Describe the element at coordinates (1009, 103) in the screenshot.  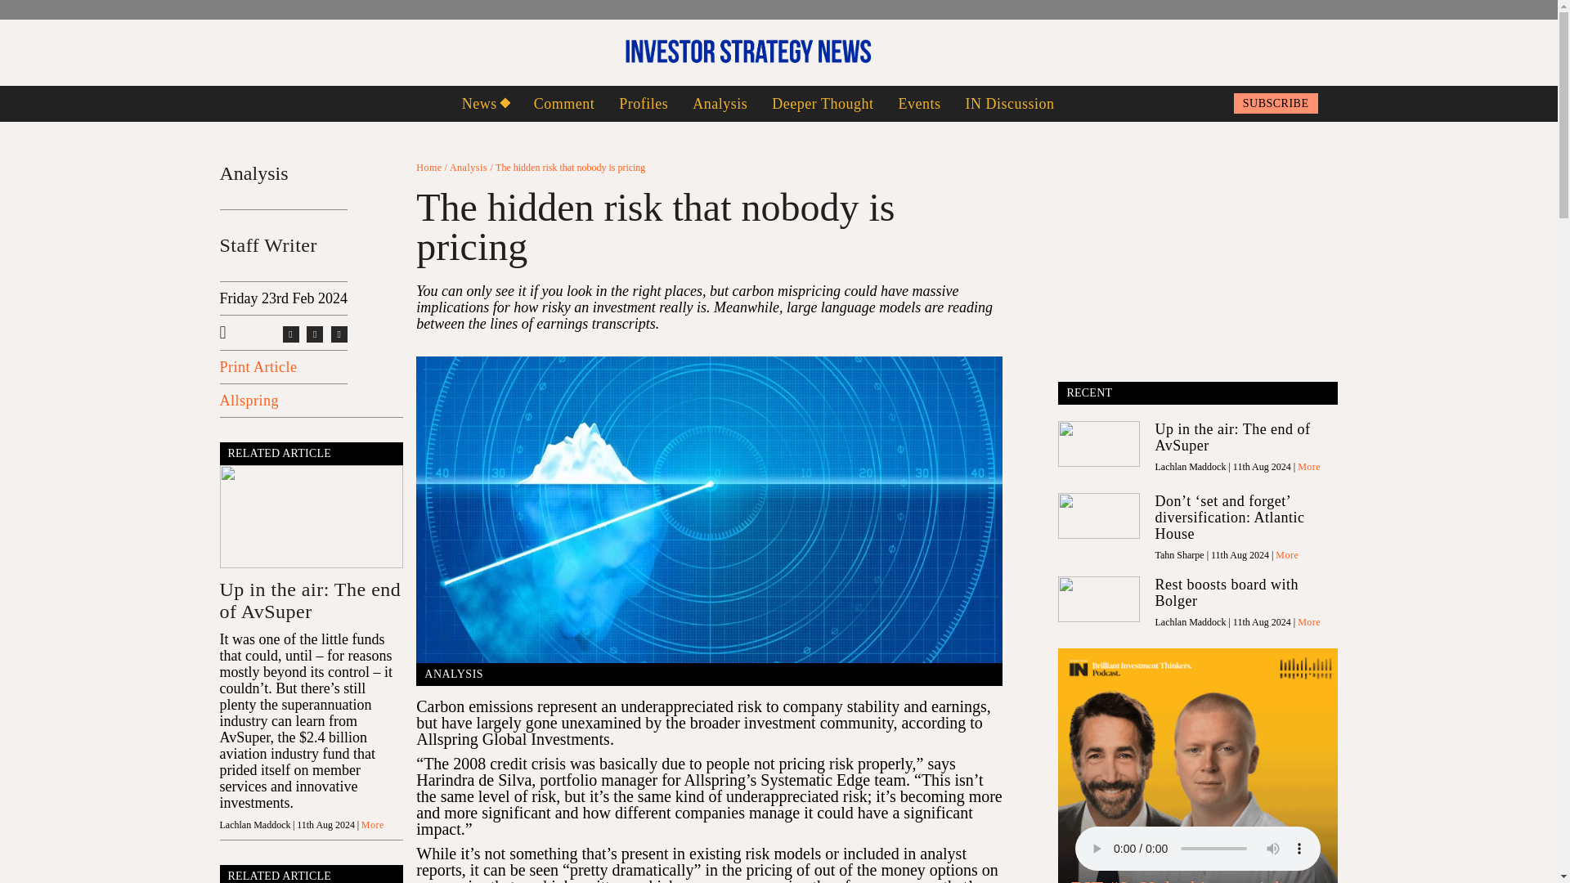
I see `IN Discussion` at that location.